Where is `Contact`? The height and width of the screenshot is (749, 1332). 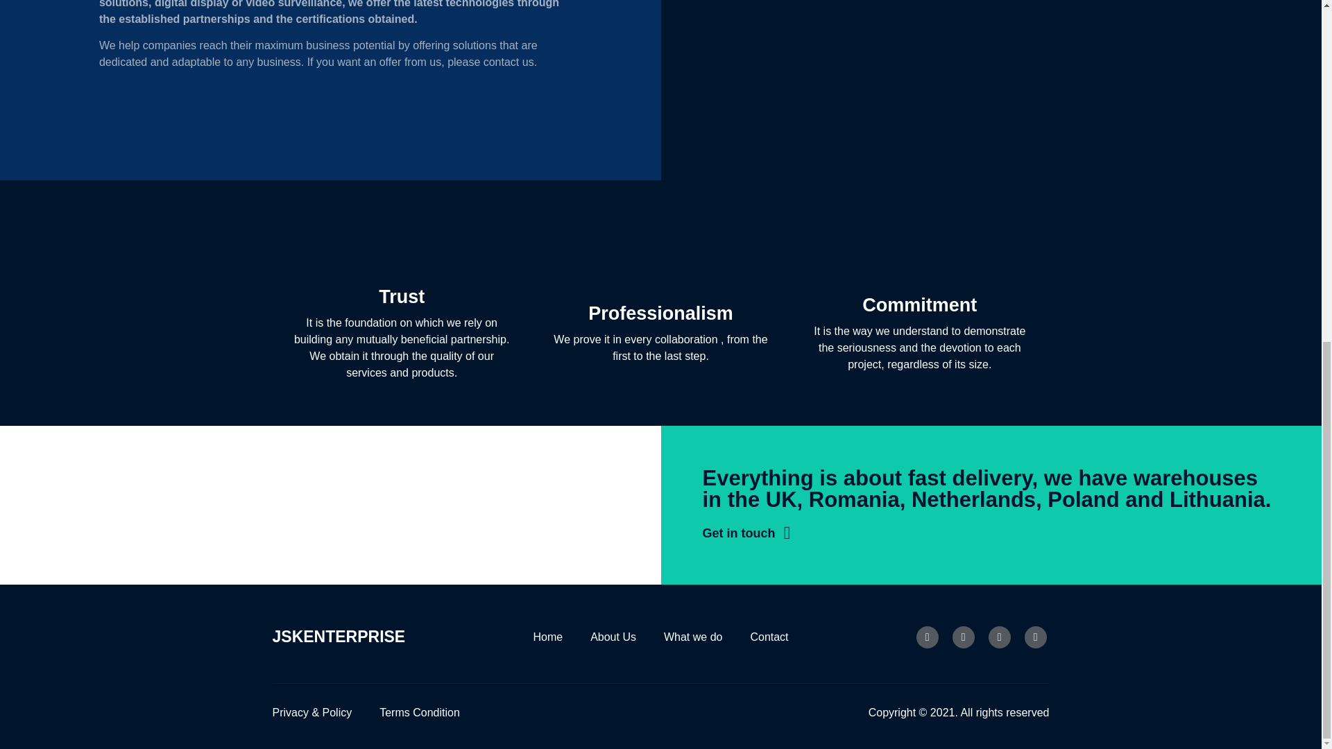
Contact is located at coordinates (769, 637).